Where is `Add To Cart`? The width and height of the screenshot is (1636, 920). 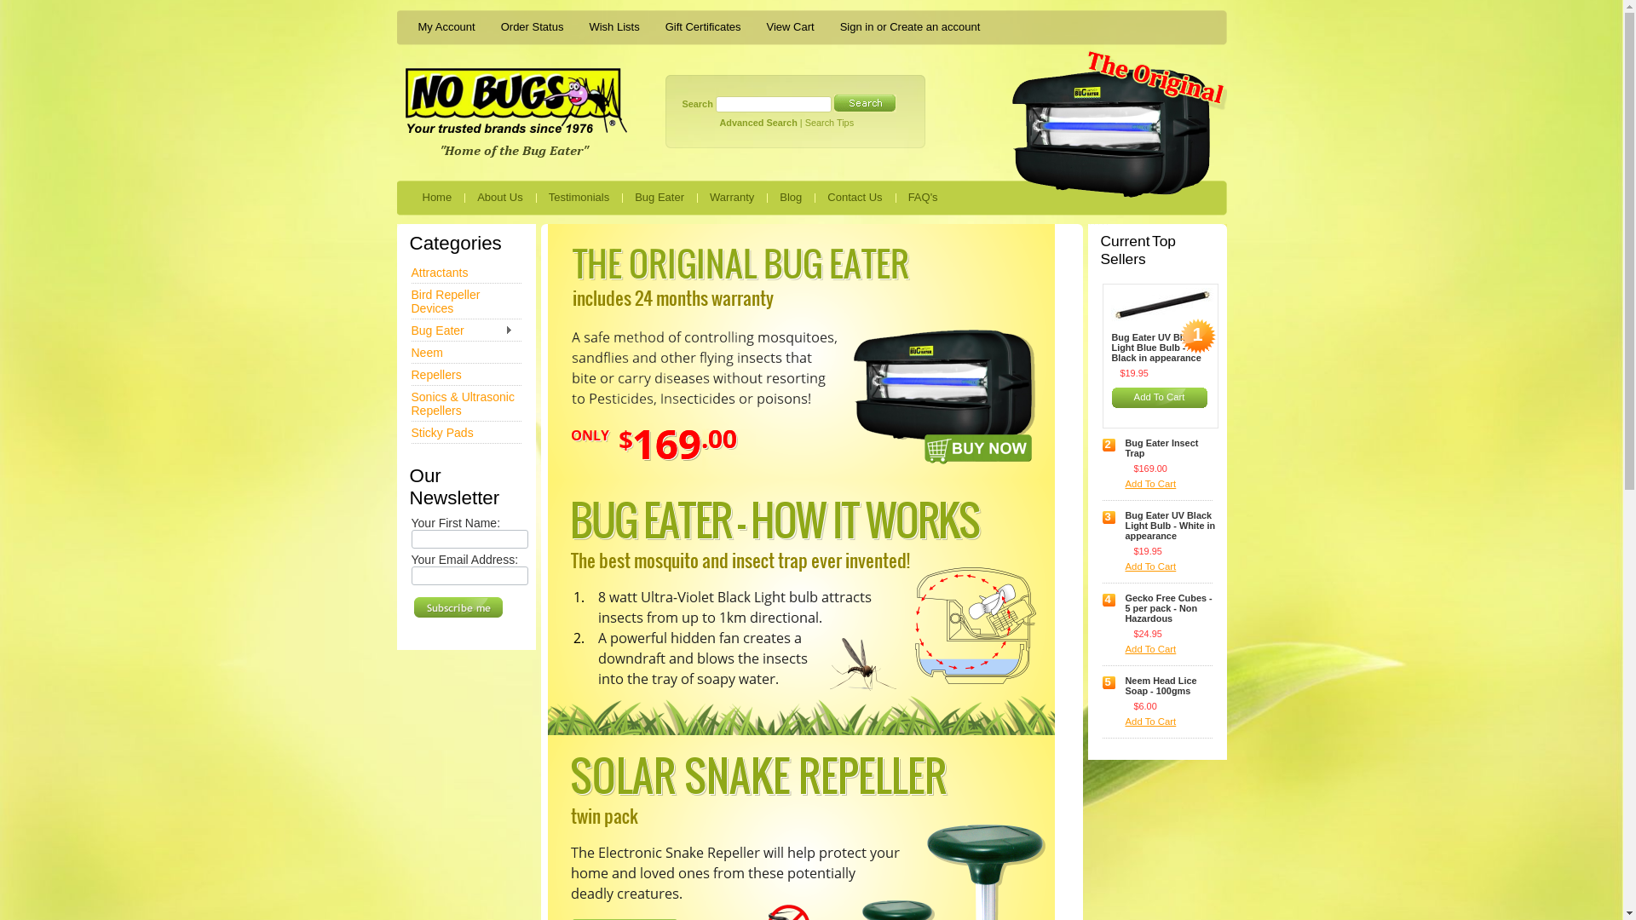
Add To Cart is located at coordinates (1172, 486).